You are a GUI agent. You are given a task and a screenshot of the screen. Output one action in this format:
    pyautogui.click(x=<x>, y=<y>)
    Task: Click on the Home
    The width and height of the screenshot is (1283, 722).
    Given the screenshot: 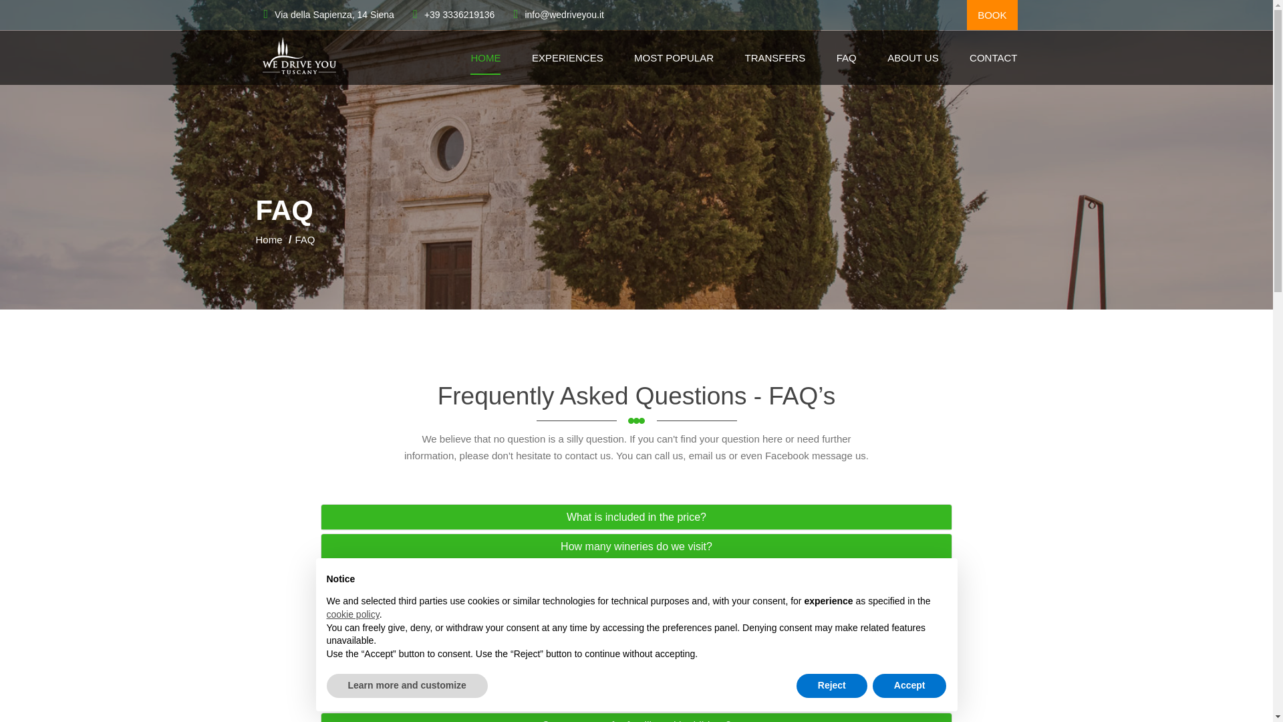 What is the action you would take?
    pyautogui.click(x=269, y=239)
    